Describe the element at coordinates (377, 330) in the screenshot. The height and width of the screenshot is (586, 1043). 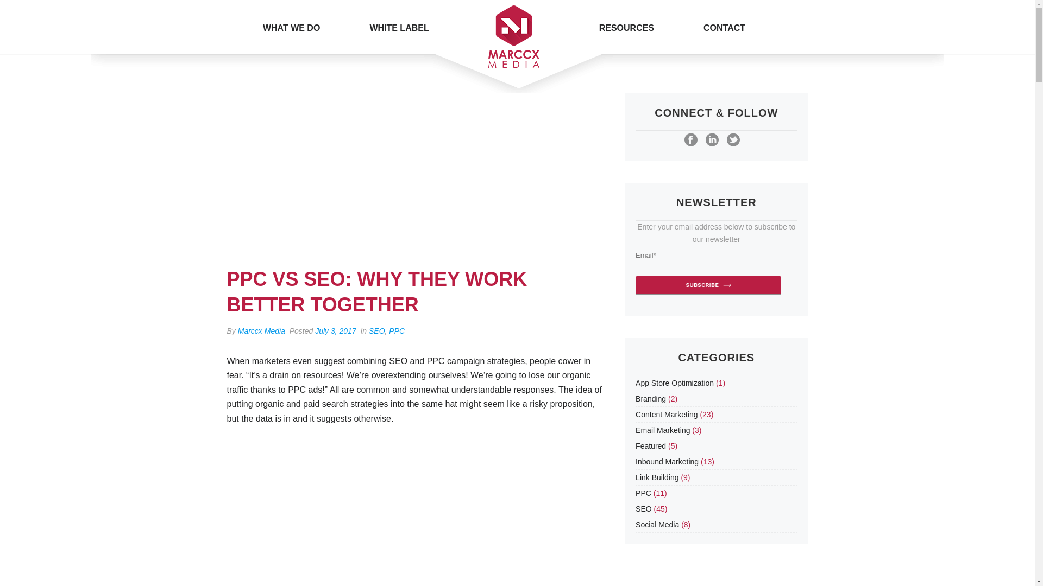
I see `SEO` at that location.